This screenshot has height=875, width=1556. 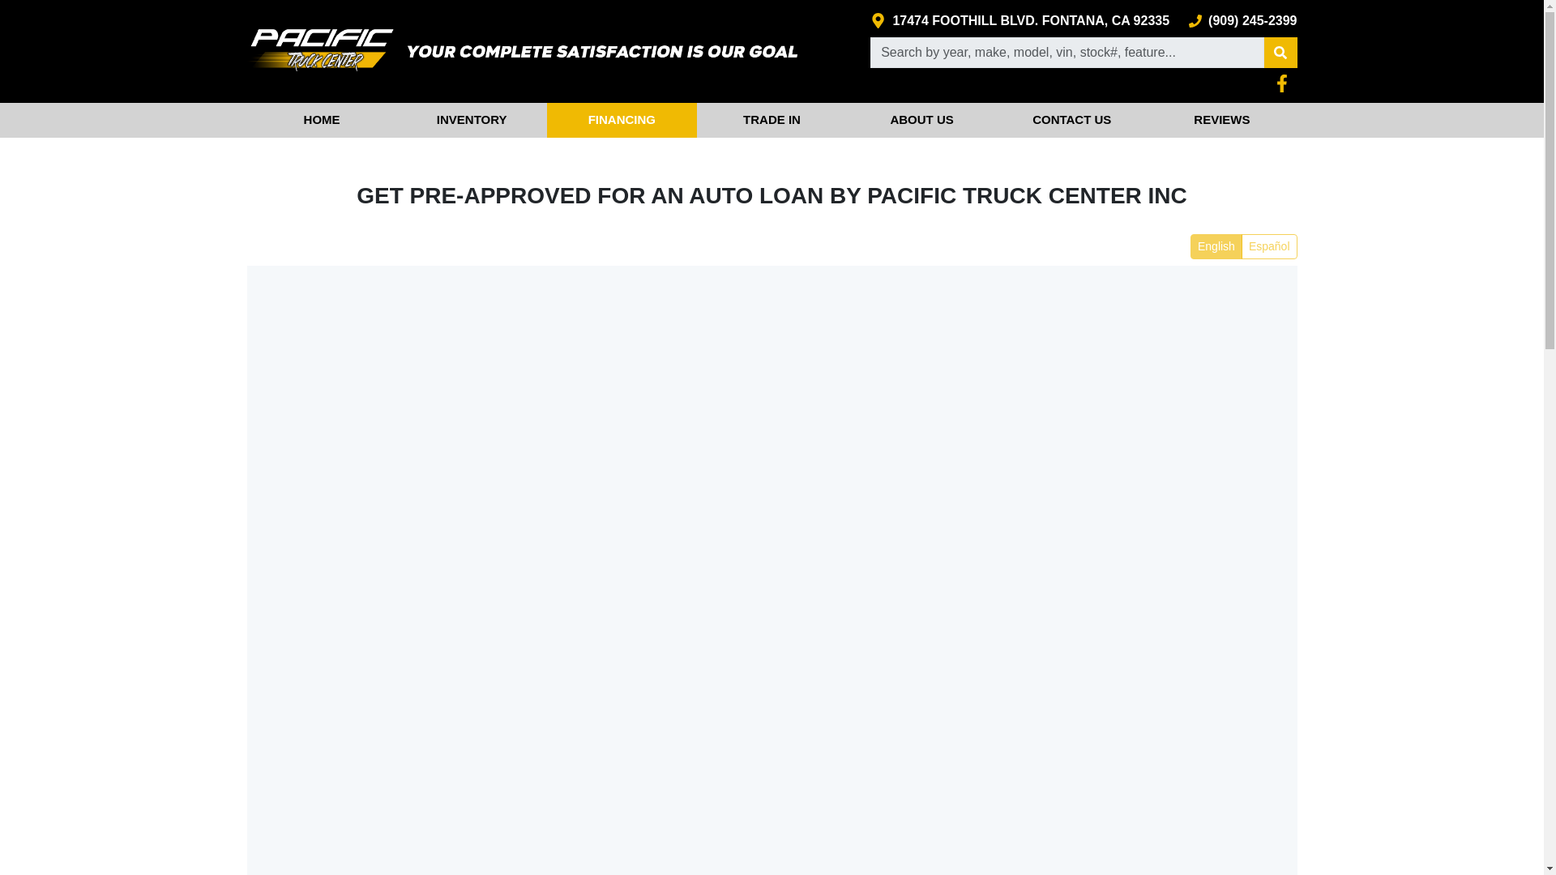 I want to click on TRADE IN, so click(x=772, y=120).